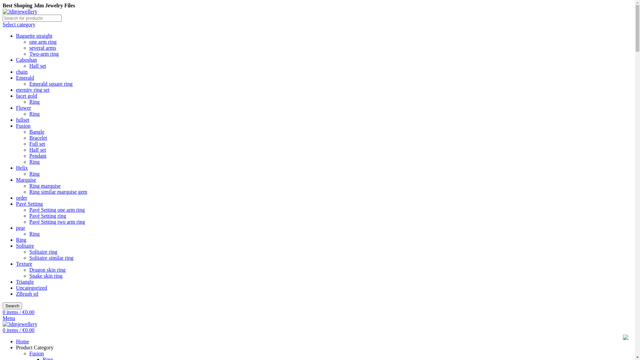 The image size is (640, 360). What do you see at coordinates (31, 288) in the screenshot?
I see `Uncategorized` at bounding box center [31, 288].